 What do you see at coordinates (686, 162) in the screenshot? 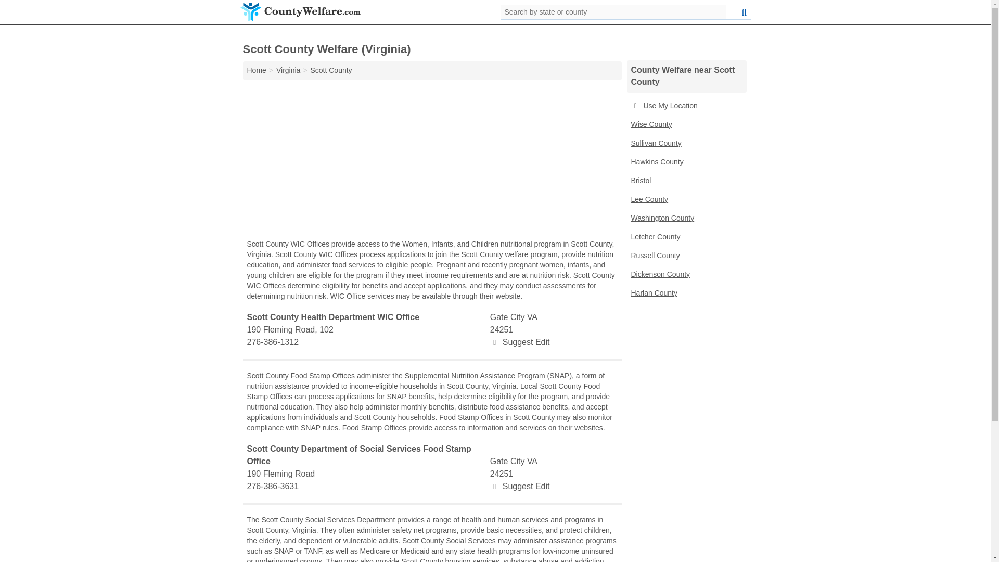
I see `Hawkins County` at bounding box center [686, 162].